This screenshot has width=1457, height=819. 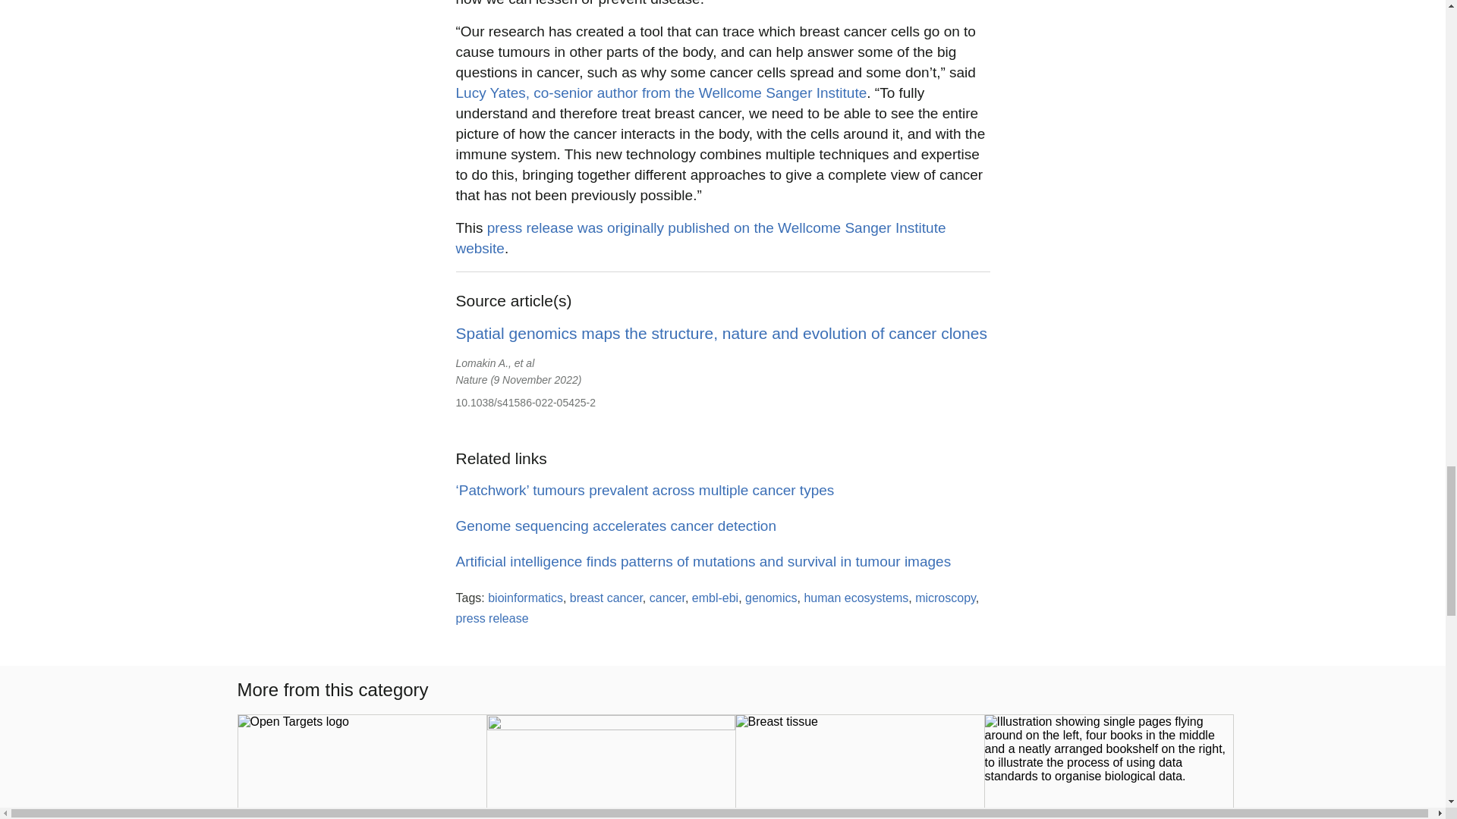 I want to click on Genome sequencing accelerates cancer detection, so click(x=615, y=526).